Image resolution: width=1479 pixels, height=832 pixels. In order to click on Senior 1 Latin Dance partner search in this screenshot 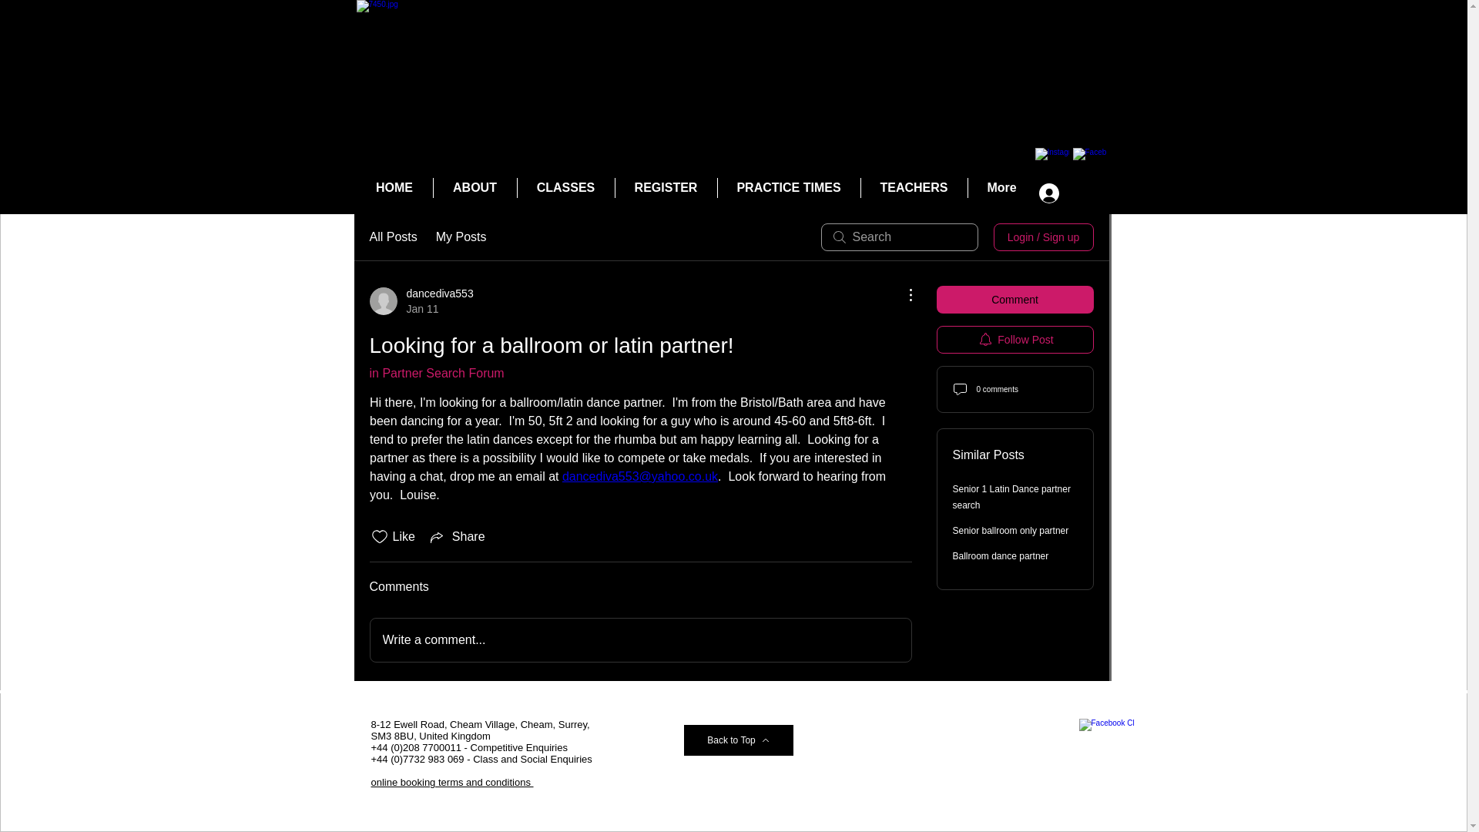, I will do `click(914, 188)`.